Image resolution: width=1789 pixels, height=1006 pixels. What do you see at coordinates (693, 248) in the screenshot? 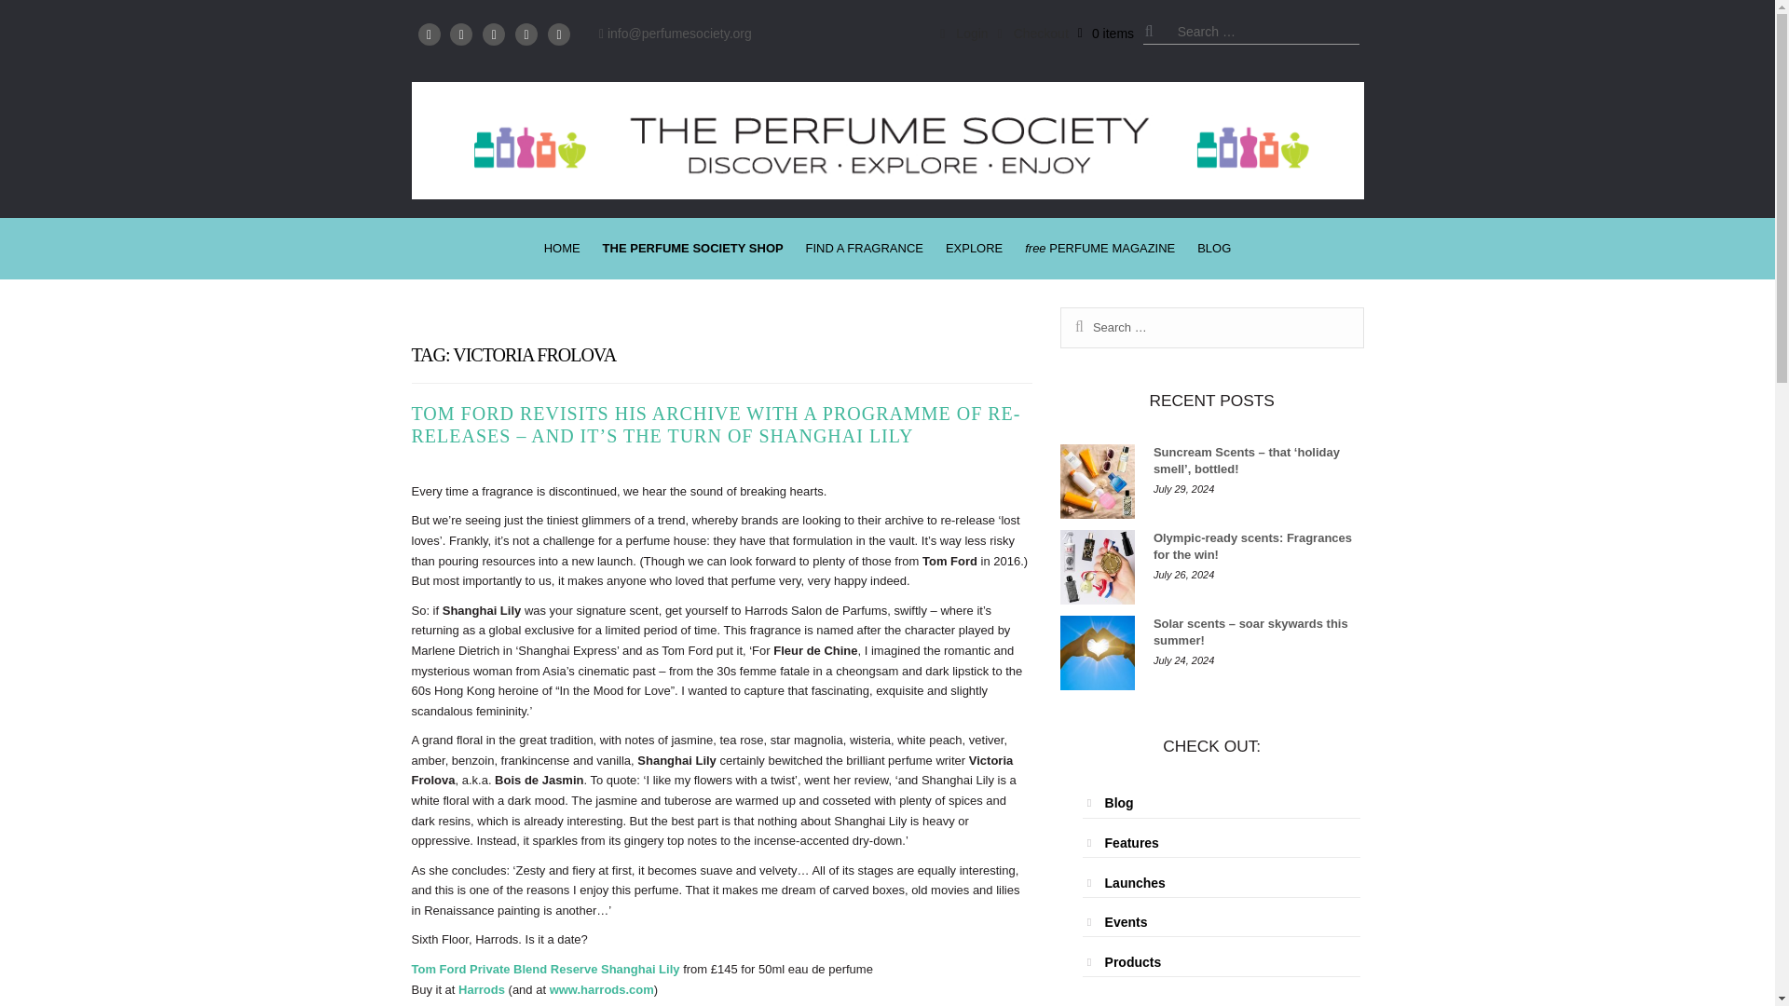
I see `THE PERFUME SOCIETY SHOP` at bounding box center [693, 248].